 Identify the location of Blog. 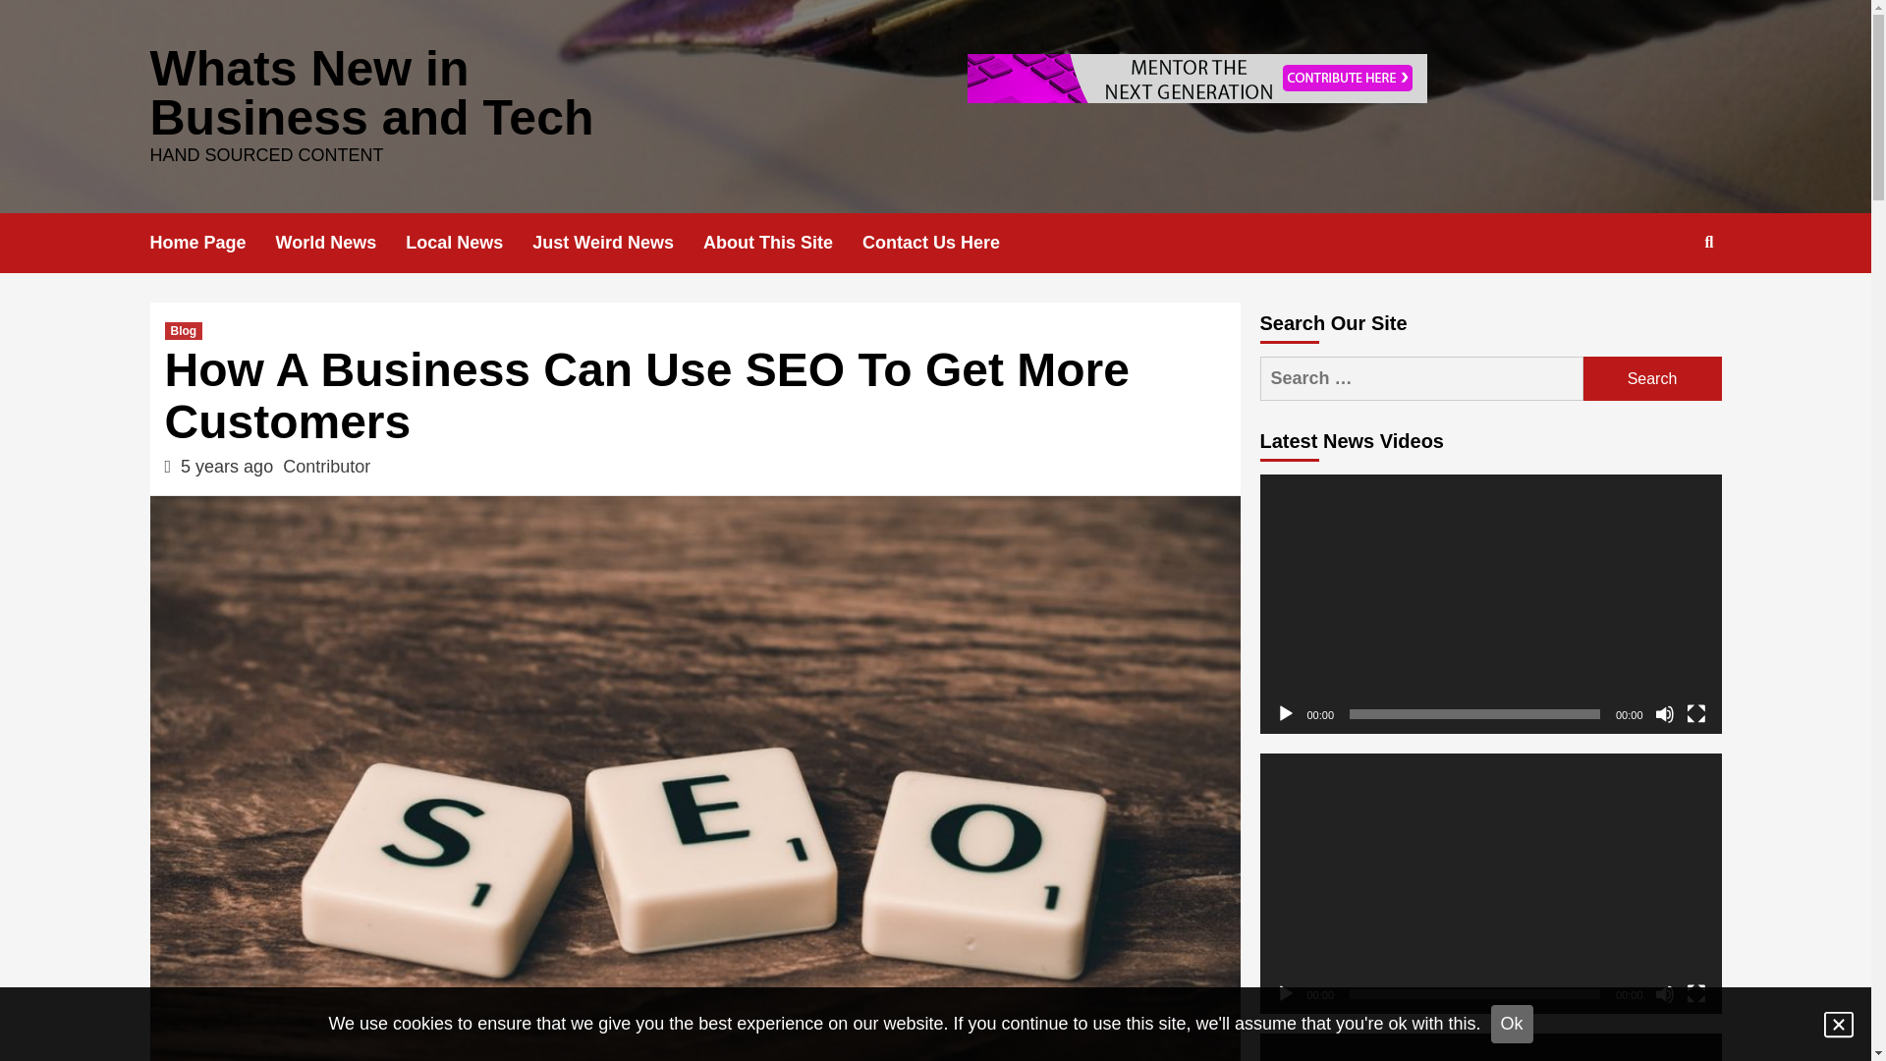
(185, 330).